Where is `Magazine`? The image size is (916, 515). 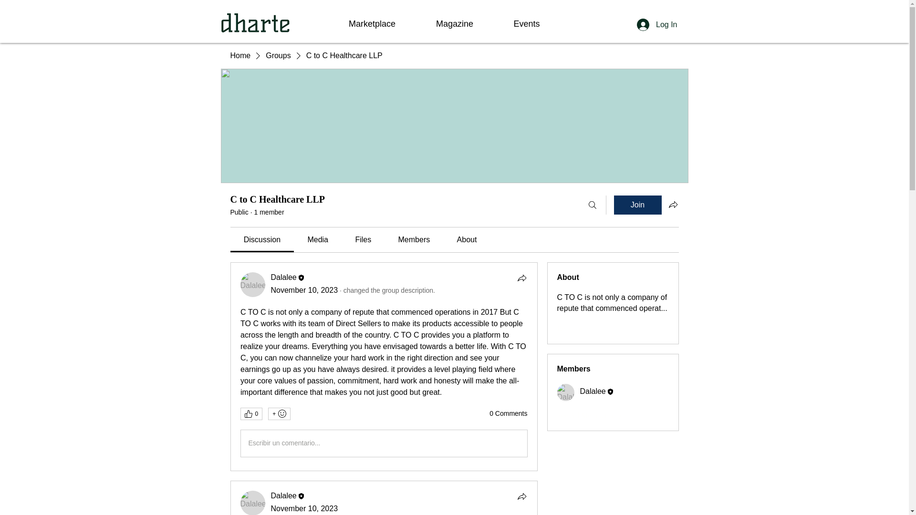 Magazine is located at coordinates (454, 24).